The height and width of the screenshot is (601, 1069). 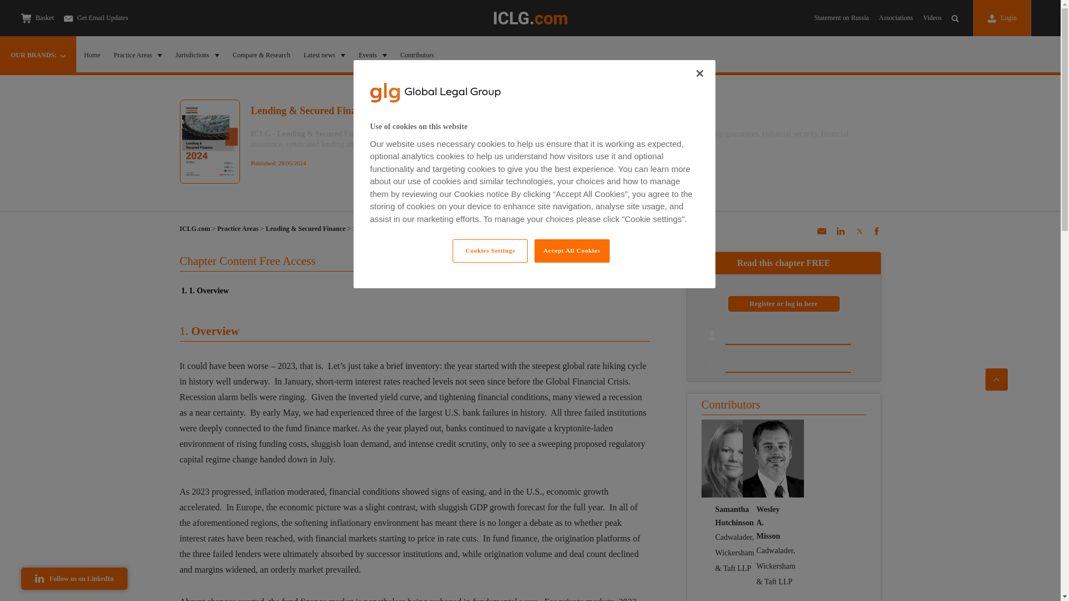 I want to click on Samantha Hutchinson, so click(x=732, y=459).